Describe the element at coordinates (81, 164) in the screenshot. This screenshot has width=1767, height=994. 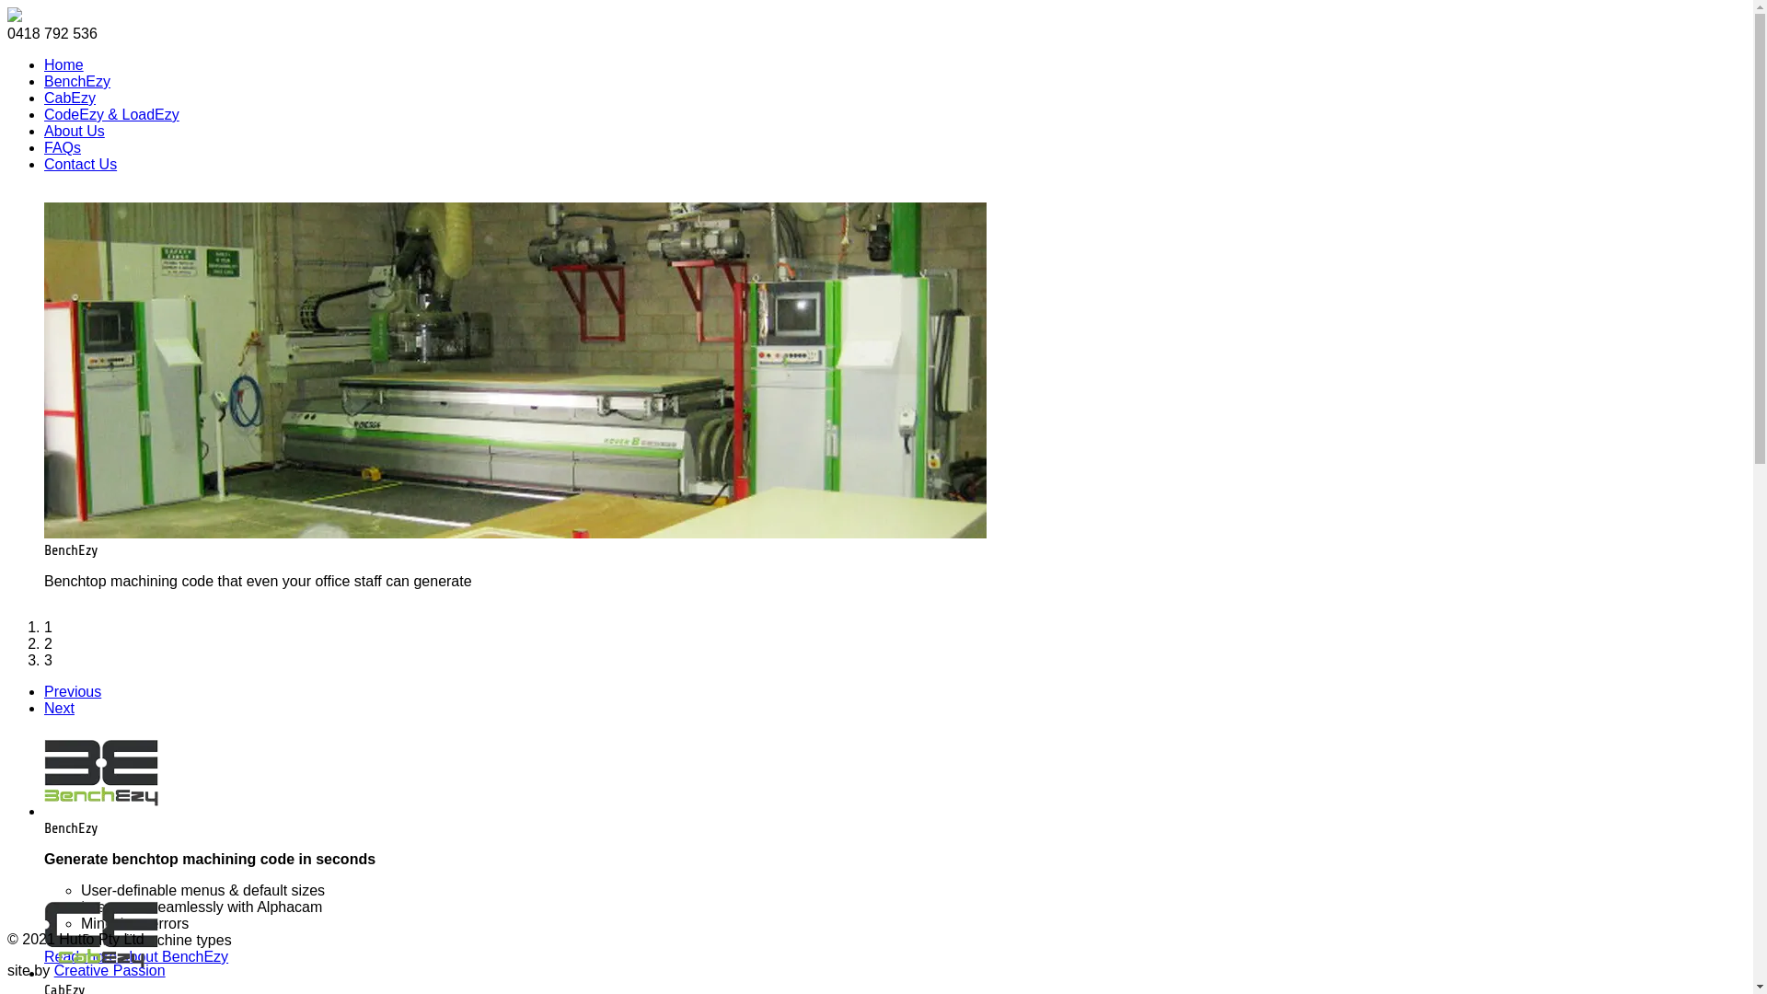
I see `Contact Us` at that location.